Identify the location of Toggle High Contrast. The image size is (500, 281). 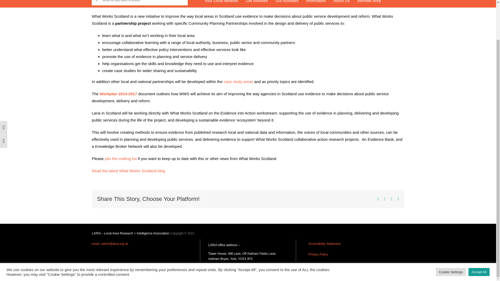
(4, 85).